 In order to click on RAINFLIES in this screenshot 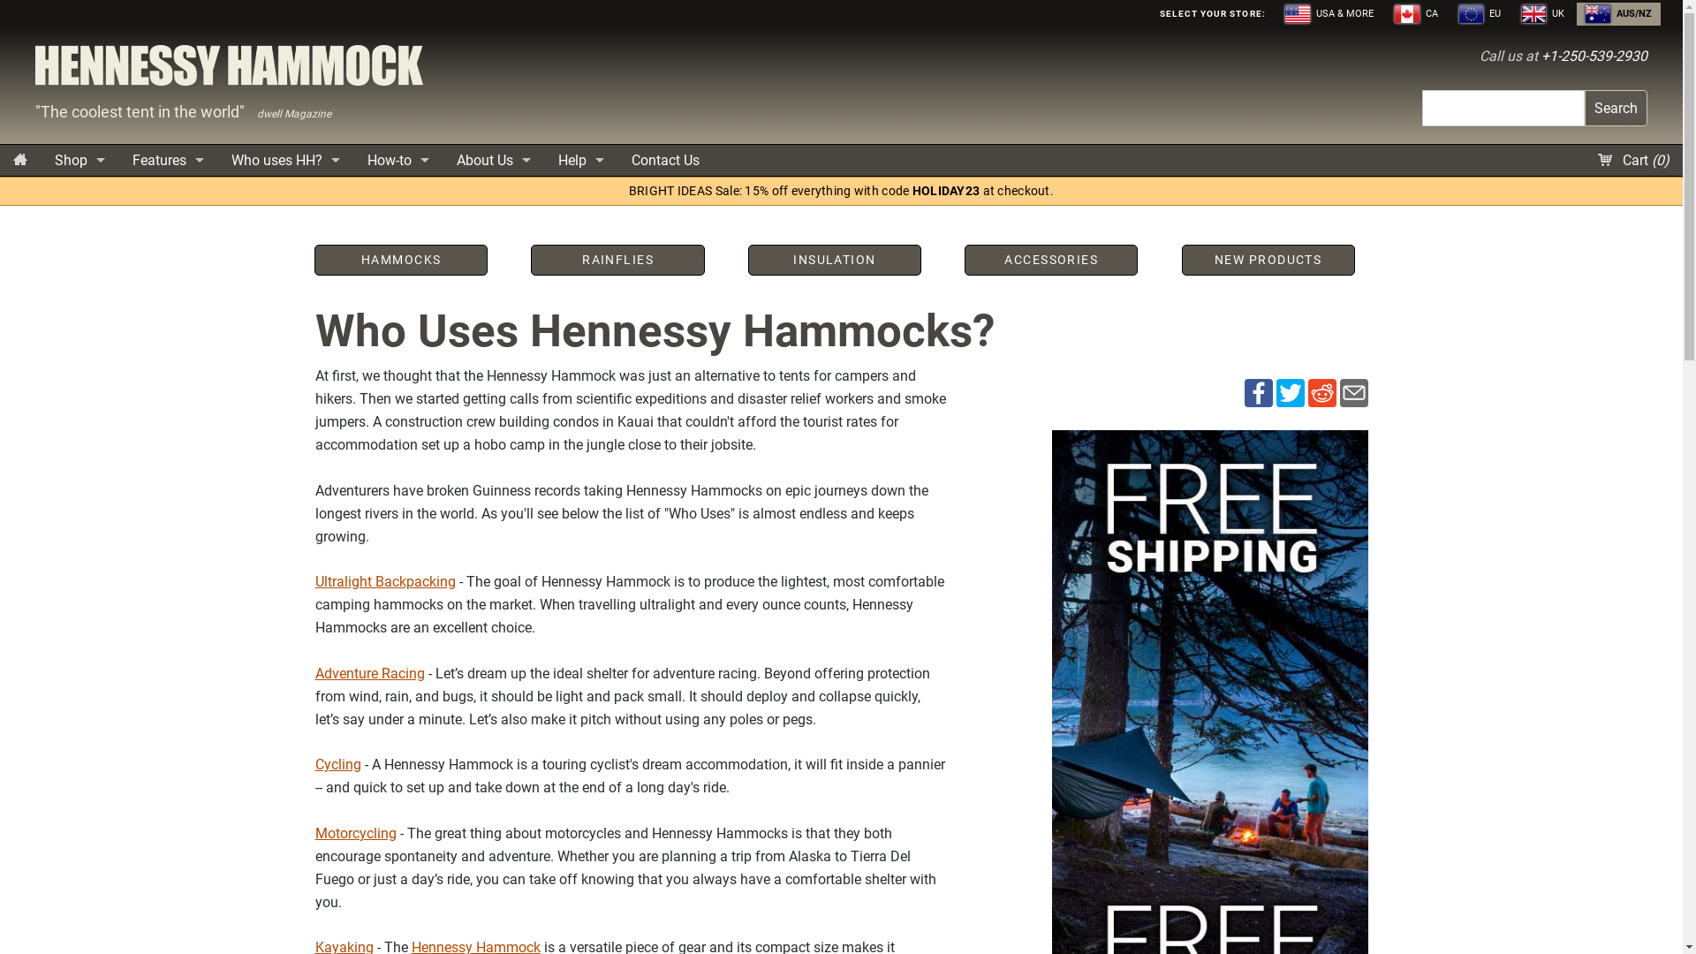, I will do `click(617, 261)`.